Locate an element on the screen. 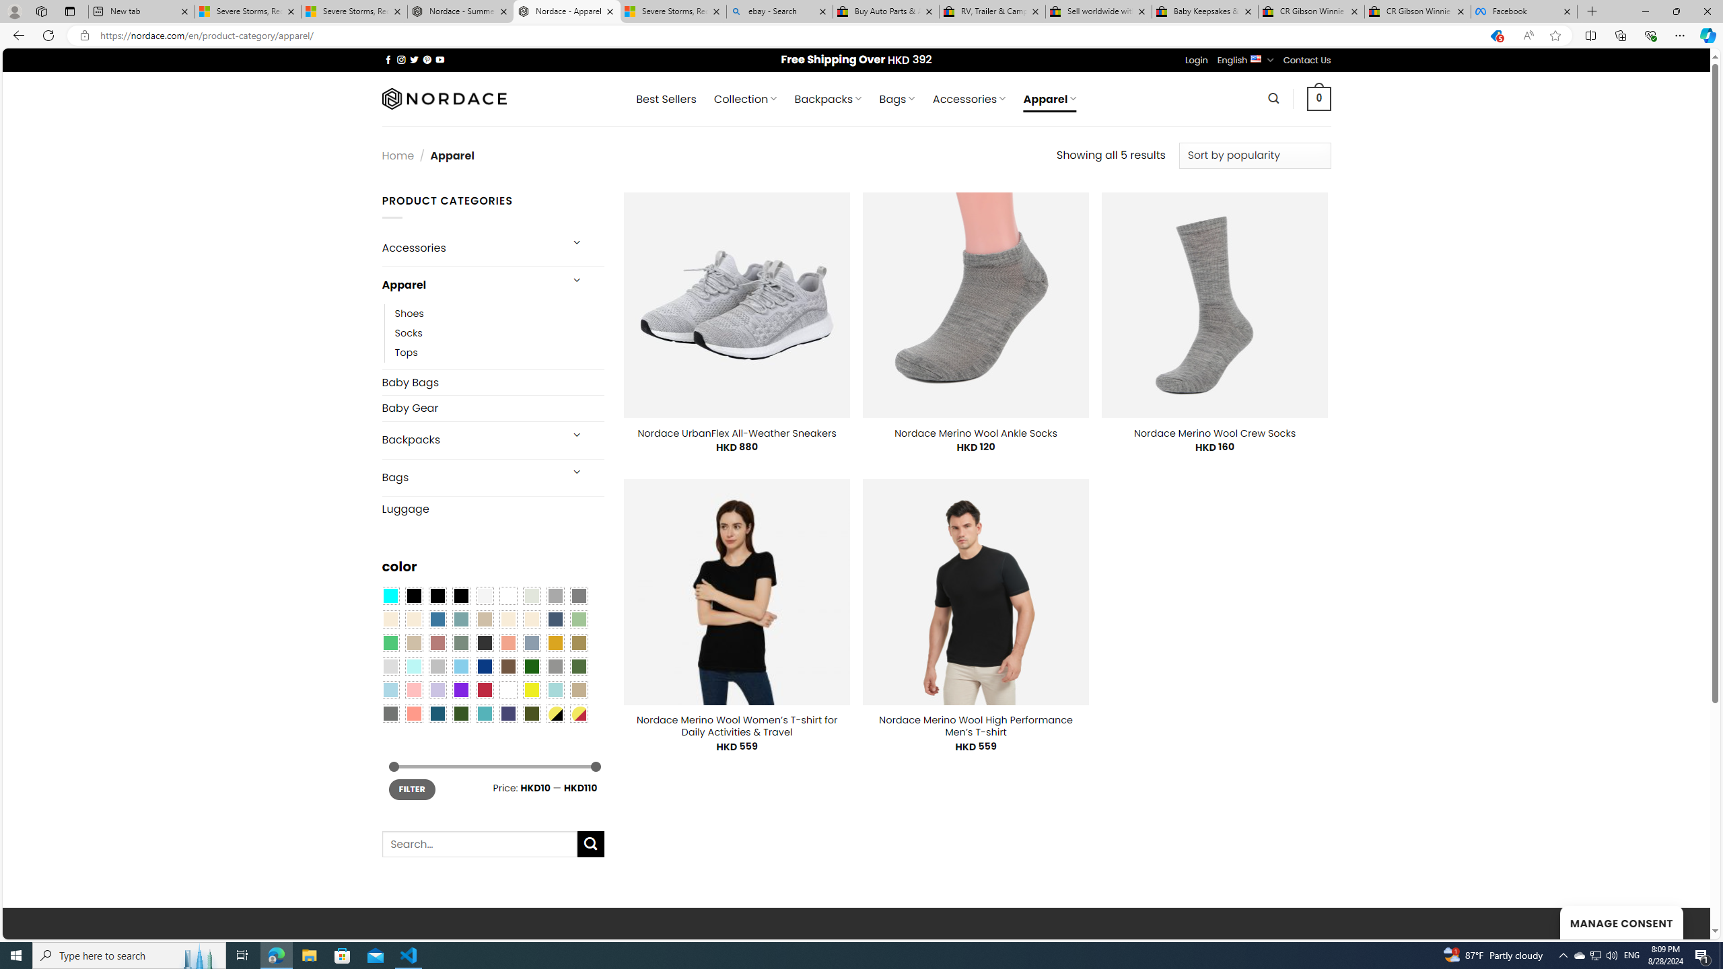 Image resolution: width=1723 pixels, height=969 pixels. Teal is located at coordinates (484, 713).